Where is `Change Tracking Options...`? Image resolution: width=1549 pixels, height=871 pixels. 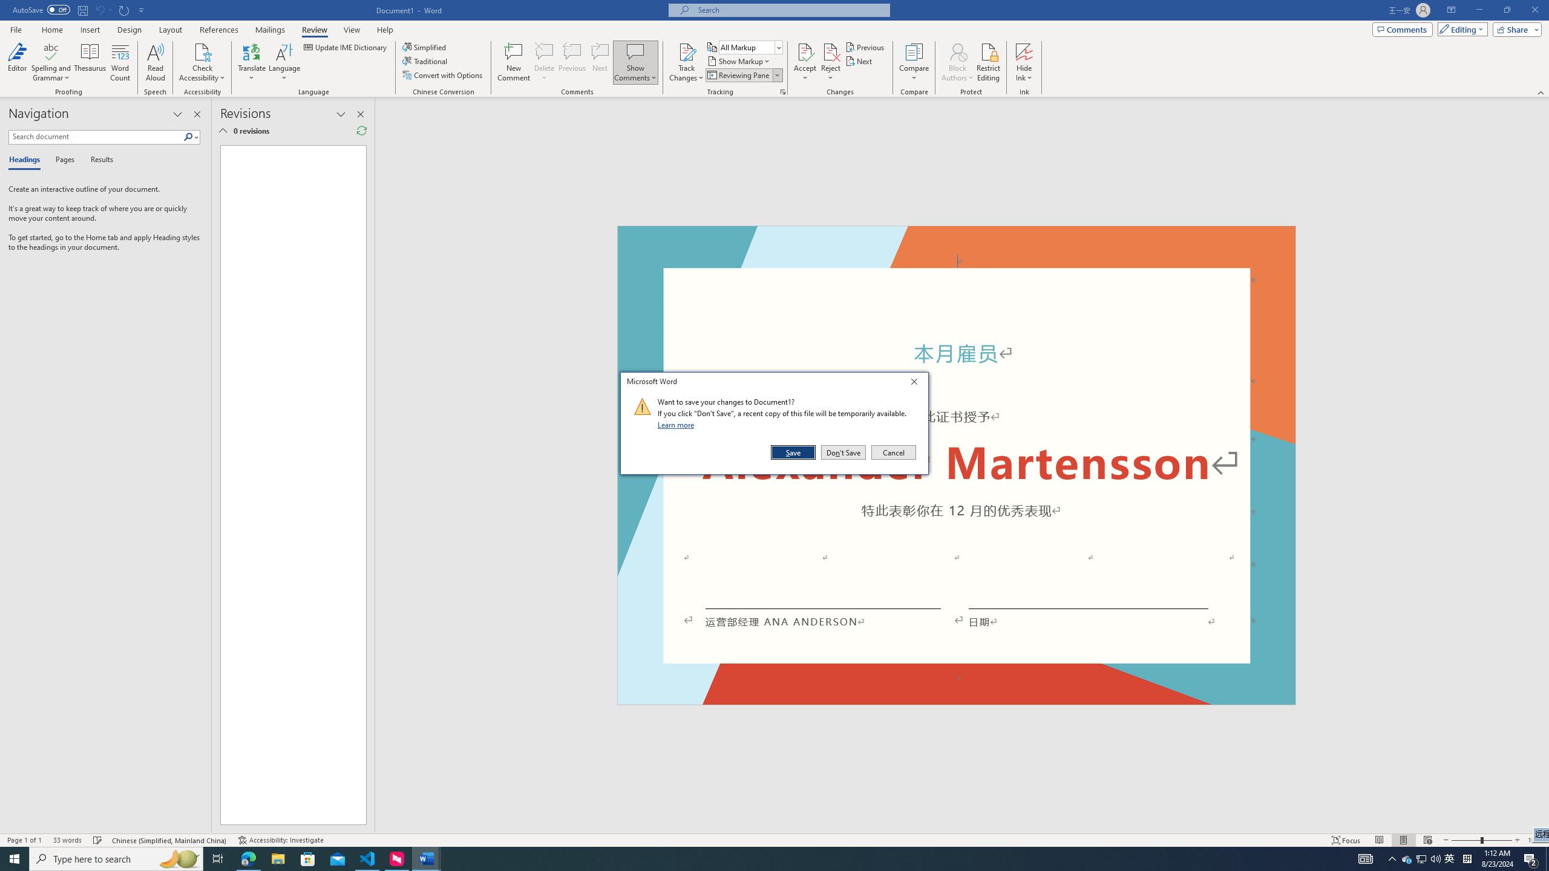
Change Tracking Options... is located at coordinates (783, 92).